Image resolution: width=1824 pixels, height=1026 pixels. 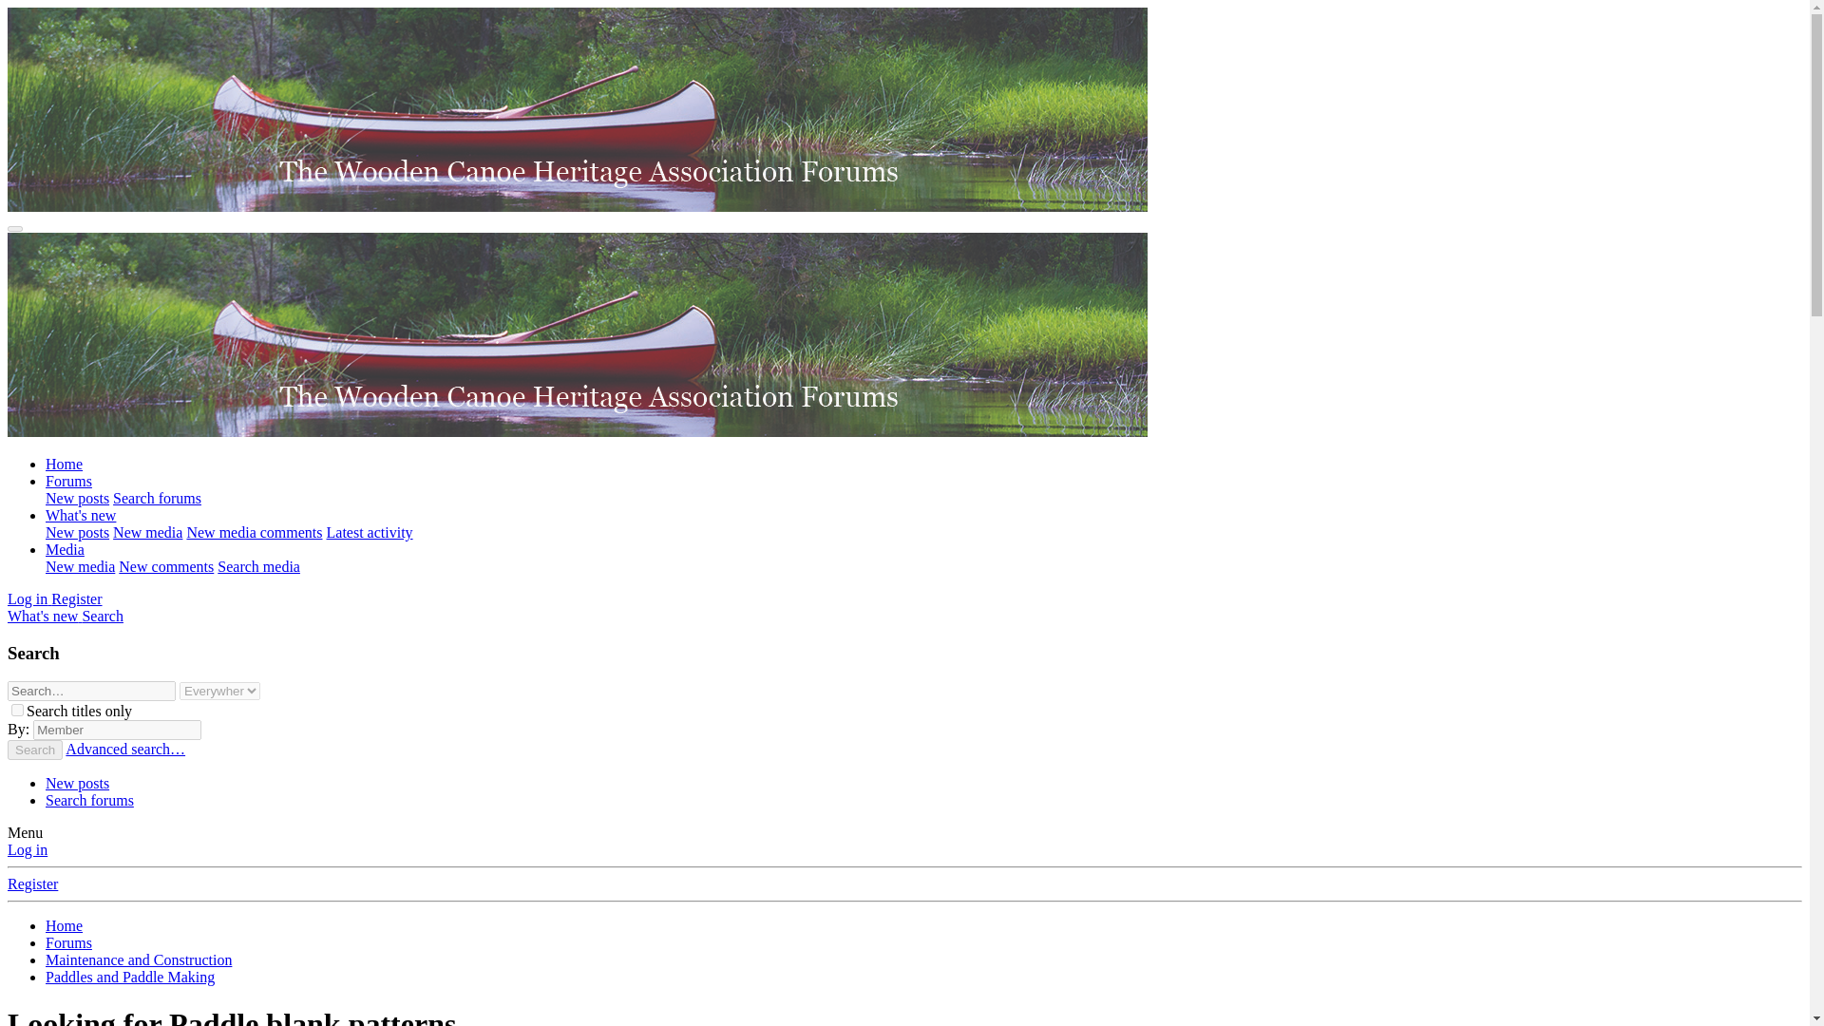 What do you see at coordinates (258, 566) in the screenshot?
I see `Search media` at bounding box center [258, 566].